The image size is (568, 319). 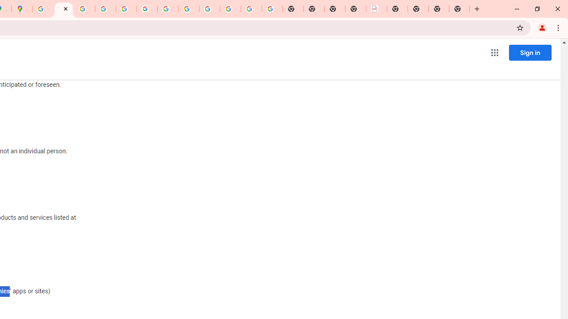 What do you see at coordinates (459, 9) in the screenshot?
I see `New Tab` at bounding box center [459, 9].